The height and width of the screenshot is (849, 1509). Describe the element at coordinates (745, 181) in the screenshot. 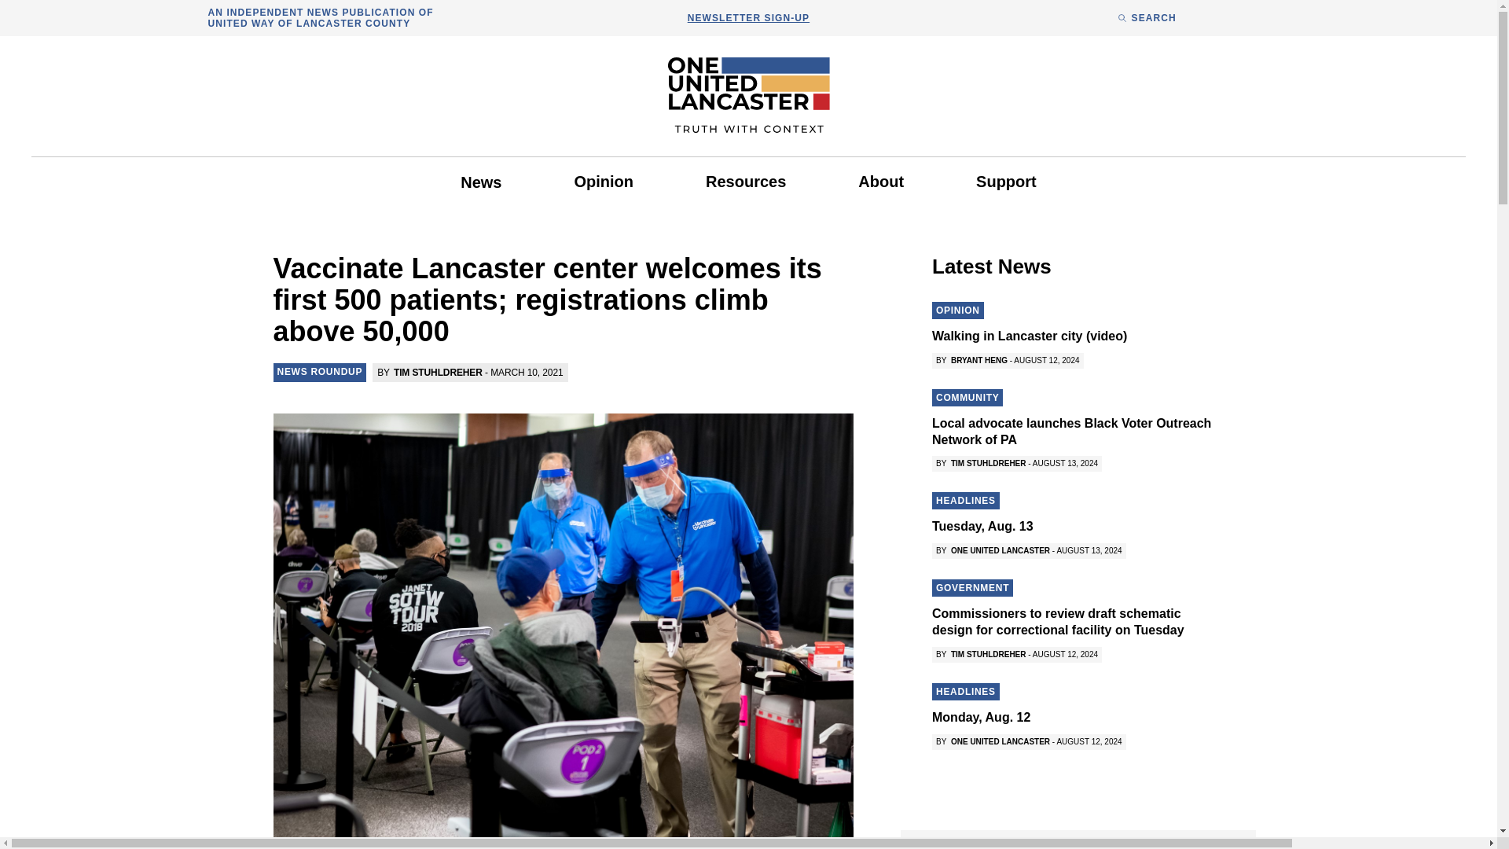

I see `Resources` at that location.